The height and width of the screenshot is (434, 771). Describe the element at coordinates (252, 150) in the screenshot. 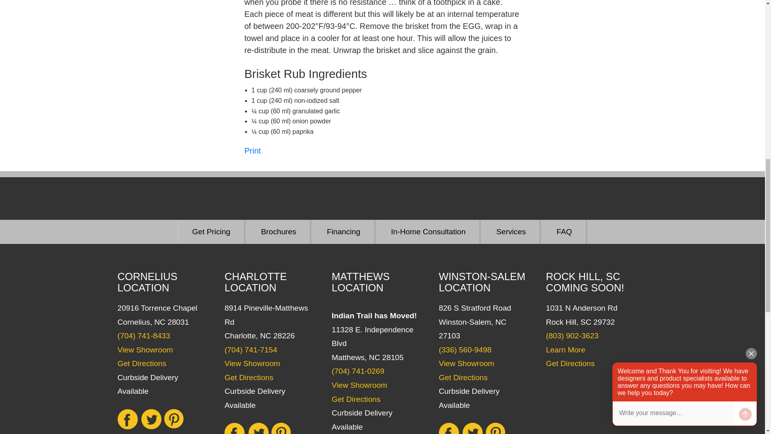

I see `Texas-Style Brisket` at that location.